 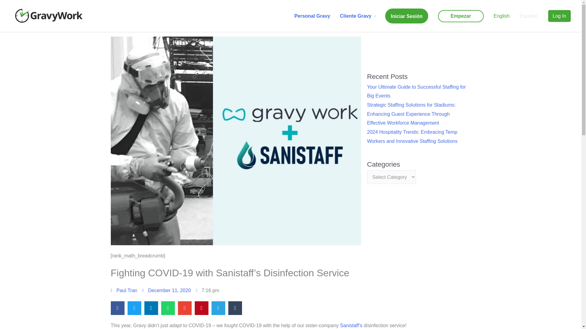 What do you see at coordinates (416, 91) in the screenshot?
I see `Your Ultimate Guide to Successful Staffing for Big Events` at bounding box center [416, 91].